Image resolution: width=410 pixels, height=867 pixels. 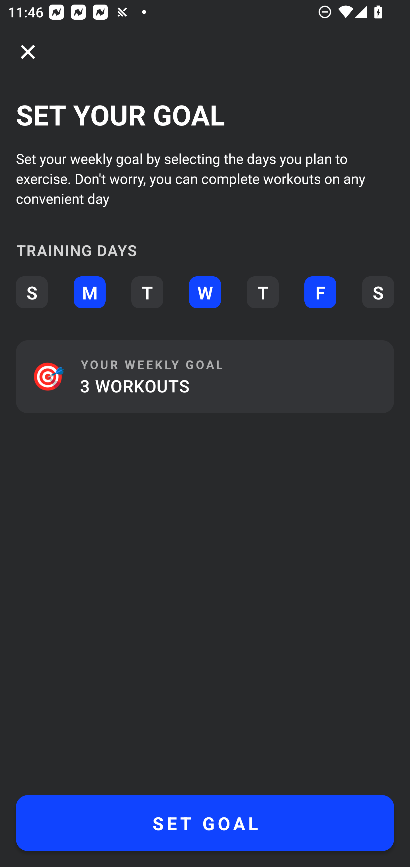 What do you see at coordinates (32, 293) in the screenshot?
I see `S` at bounding box center [32, 293].